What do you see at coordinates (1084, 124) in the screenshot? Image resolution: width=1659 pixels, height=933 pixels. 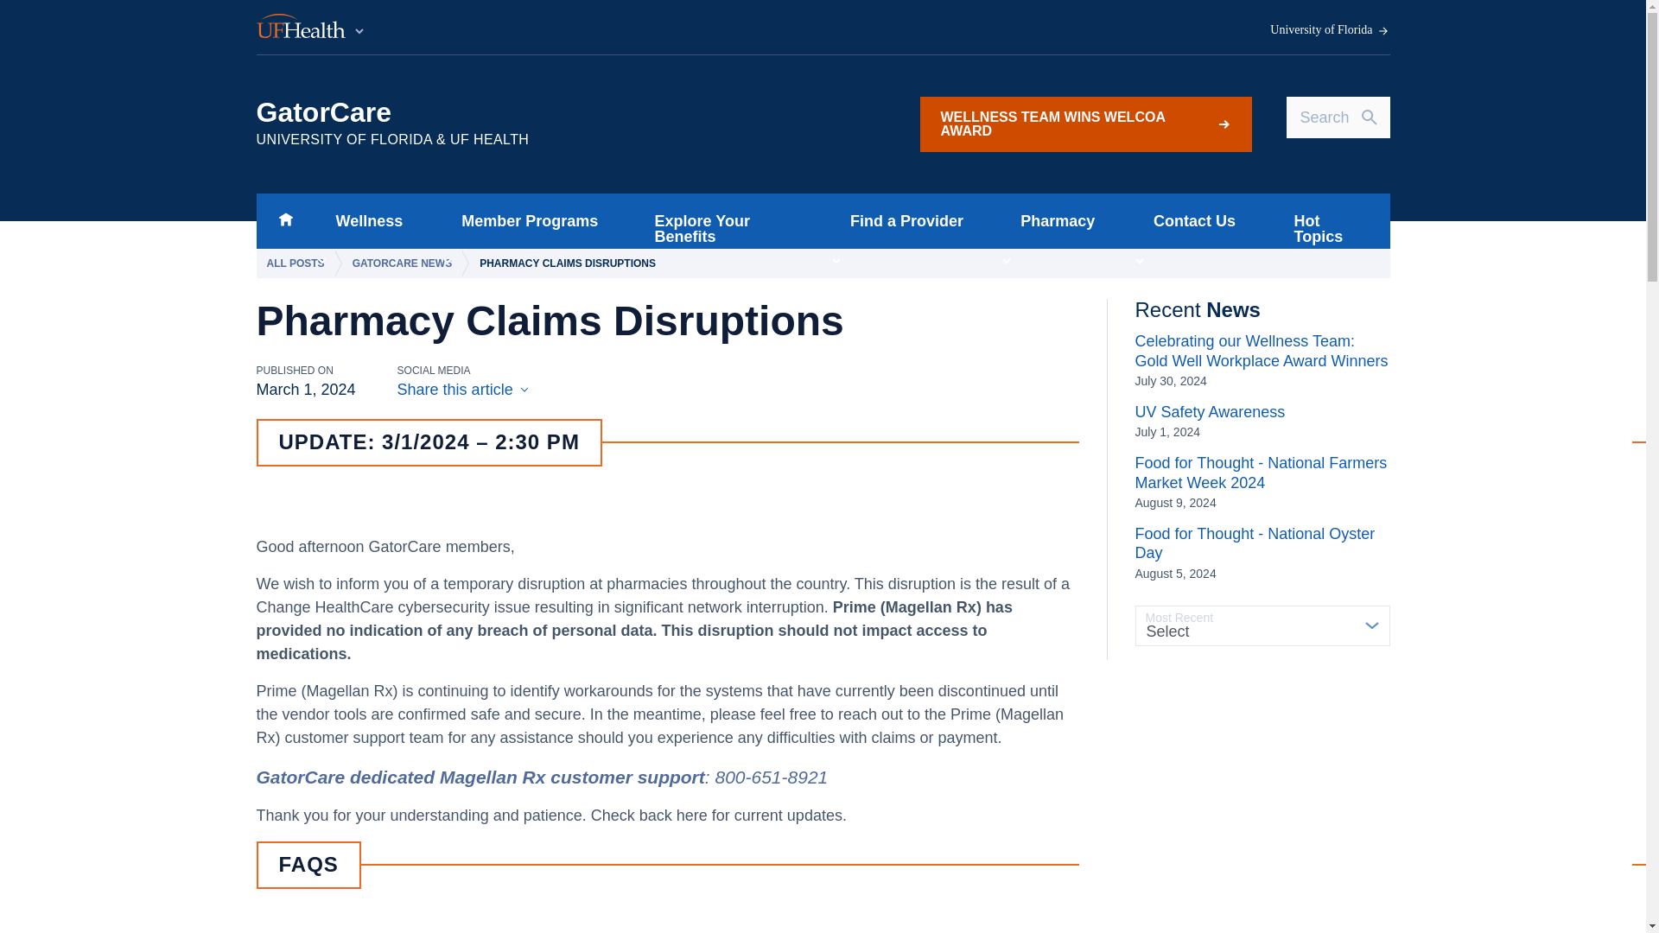 I see `WELLNESS TEAM WINS WELCOA AWARD` at bounding box center [1084, 124].